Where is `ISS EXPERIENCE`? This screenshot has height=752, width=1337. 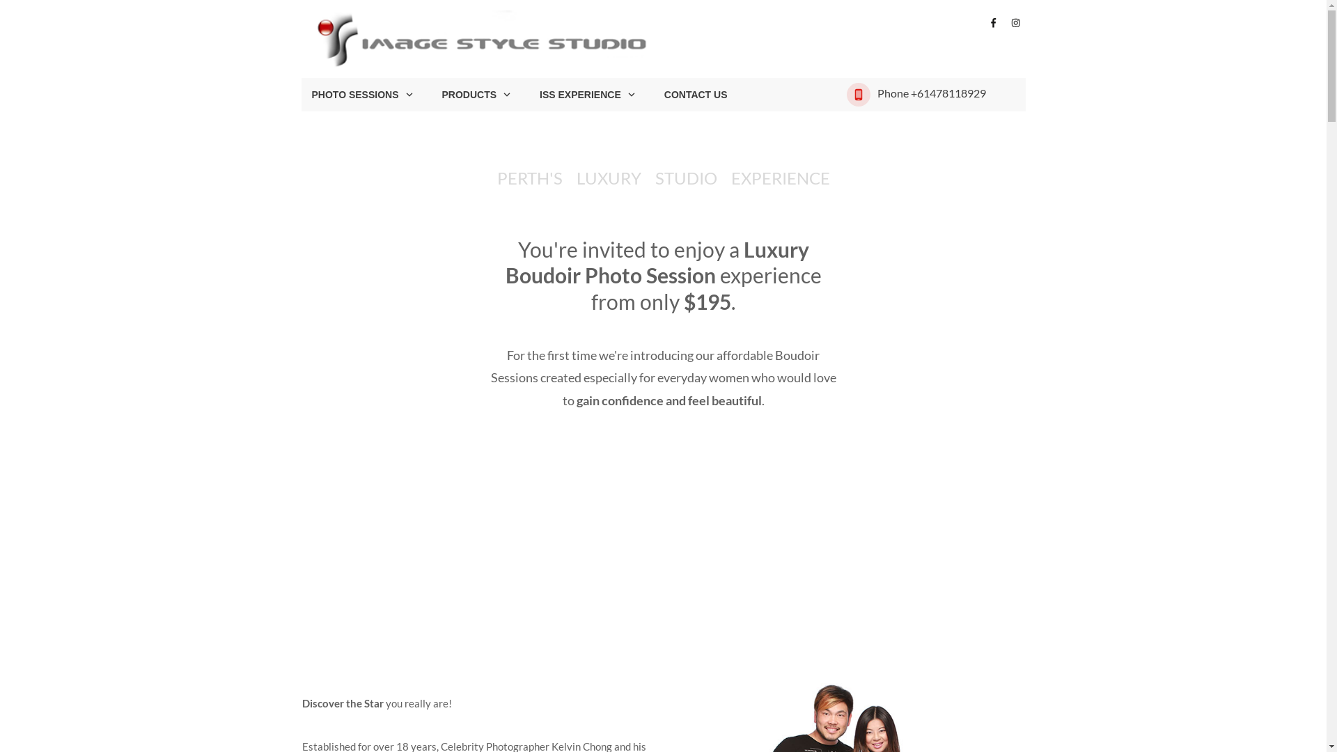
ISS EXPERIENCE is located at coordinates (588, 95).